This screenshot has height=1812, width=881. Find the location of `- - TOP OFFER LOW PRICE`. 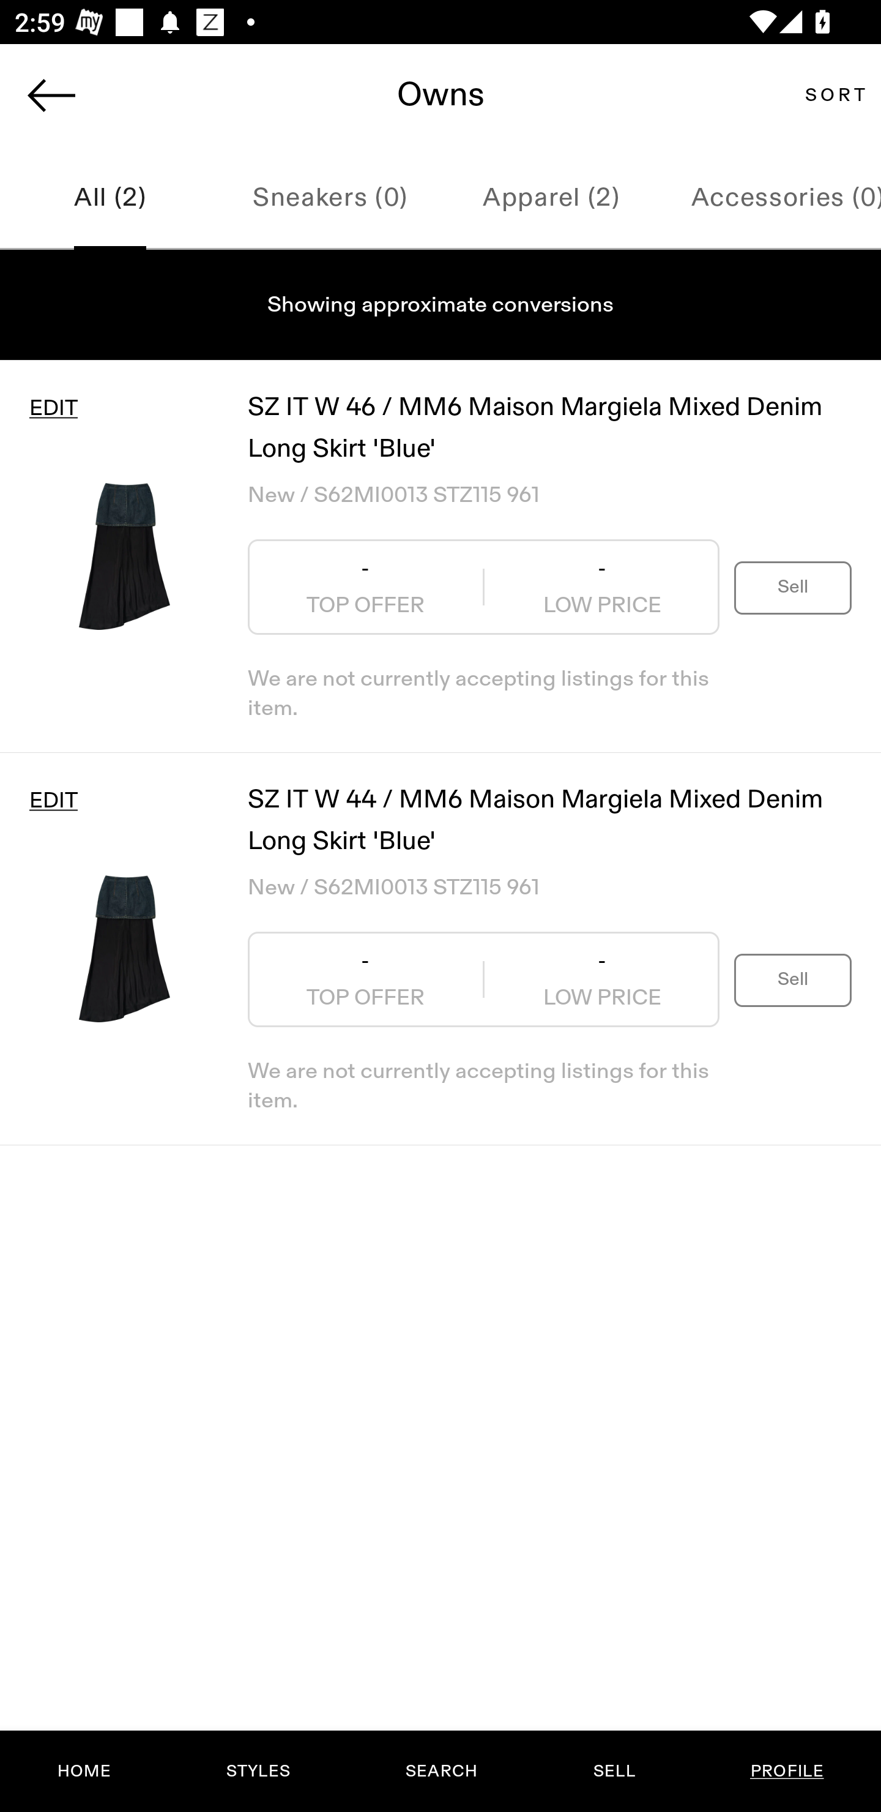

- - TOP OFFER LOW PRICE is located at coordinates (483, 587).